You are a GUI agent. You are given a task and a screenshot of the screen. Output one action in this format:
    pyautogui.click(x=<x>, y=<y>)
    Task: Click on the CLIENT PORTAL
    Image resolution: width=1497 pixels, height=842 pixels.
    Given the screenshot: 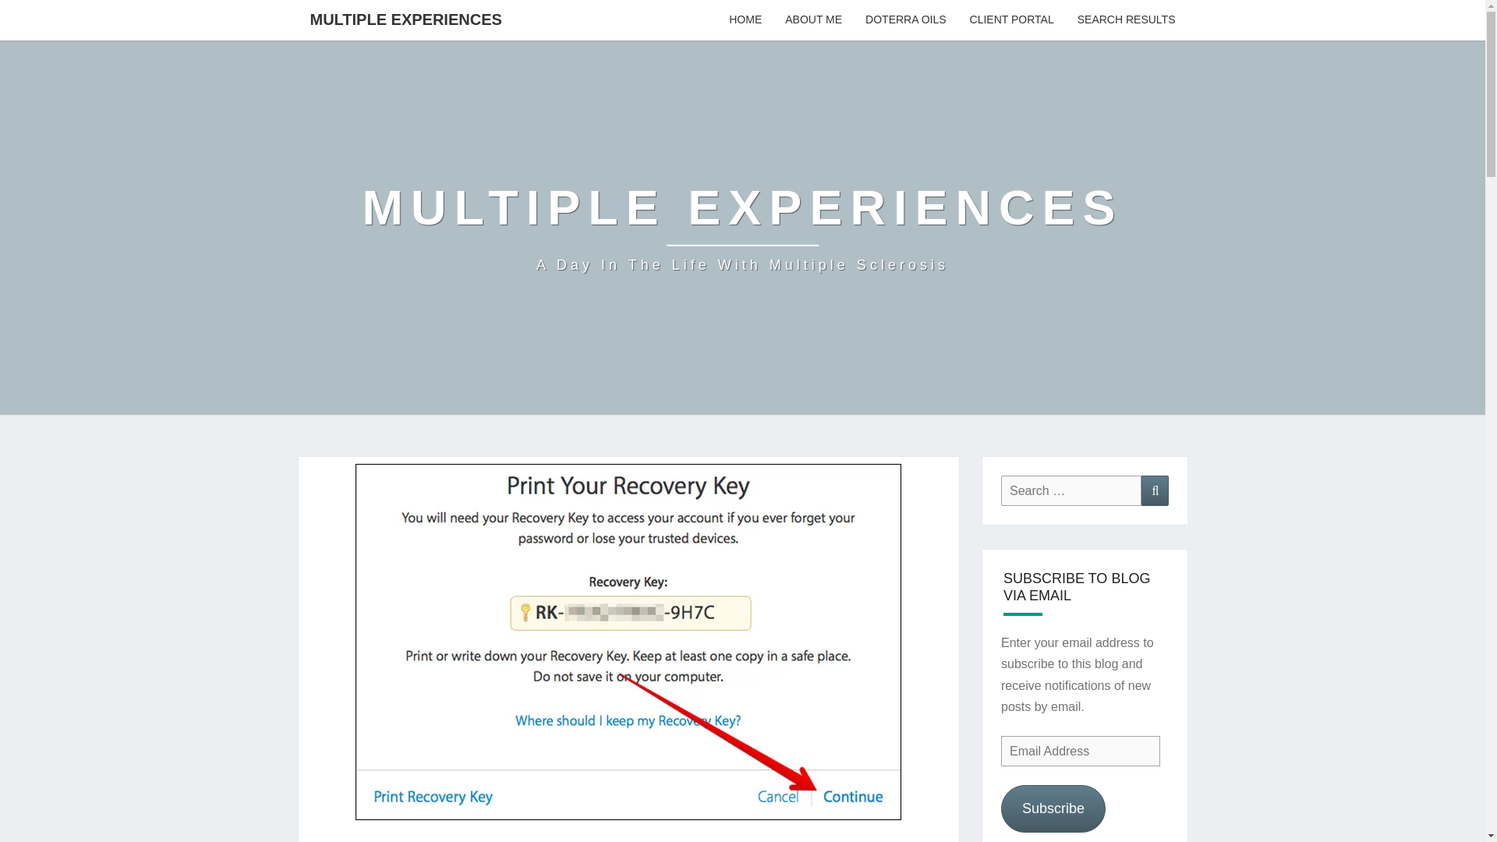 What is the action you would take?
    pyautogui.click(x=1012, y=20)
    